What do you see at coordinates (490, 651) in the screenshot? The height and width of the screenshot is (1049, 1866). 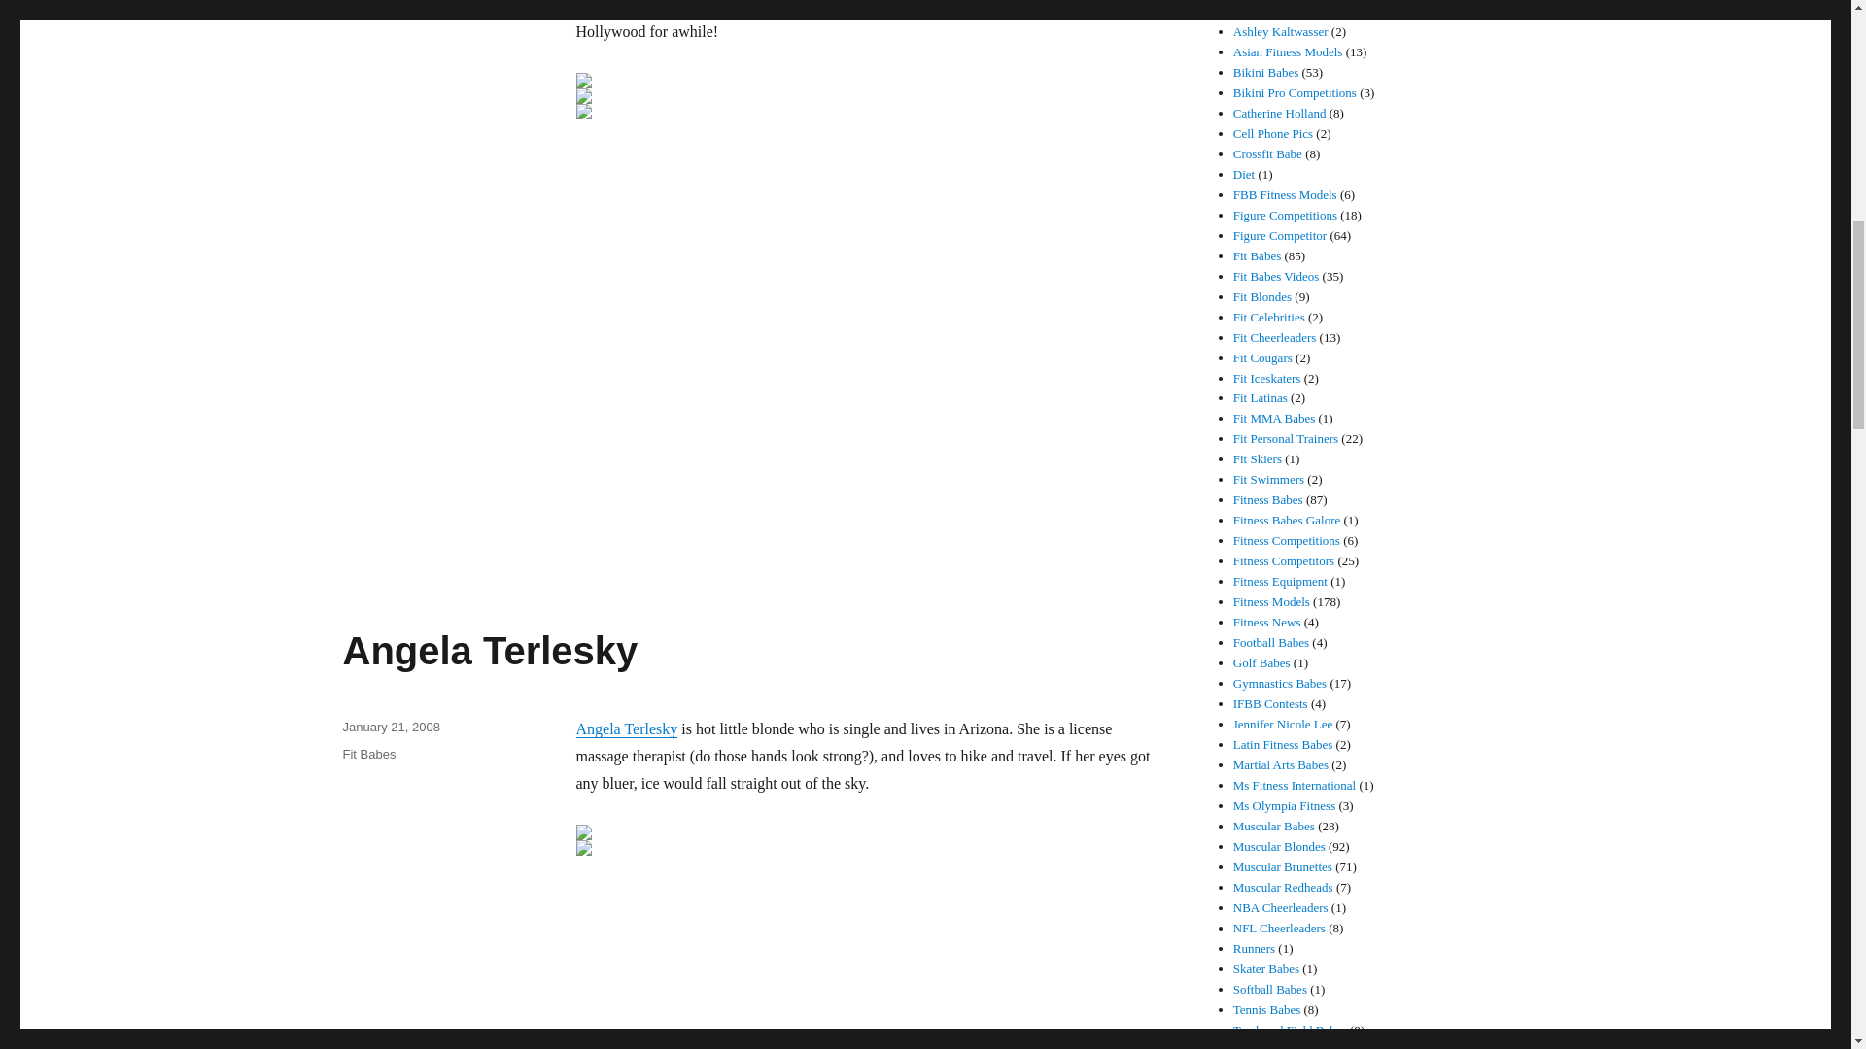 I see `Angela Terlesky` at bounding box center [490, 651].